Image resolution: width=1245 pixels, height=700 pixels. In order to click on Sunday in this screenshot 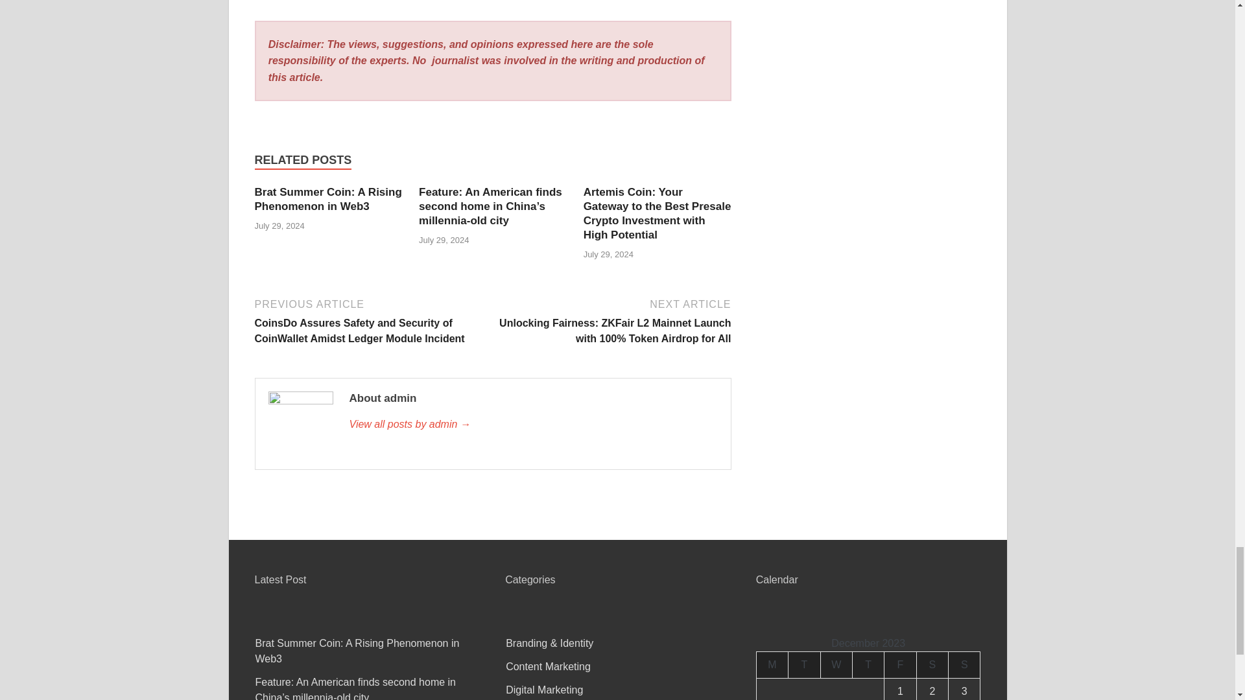, I will do `click(965, 665)`.